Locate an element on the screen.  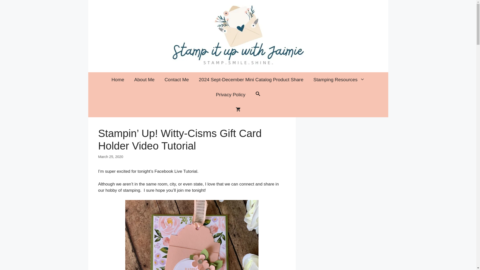
Home is located at coordinates (118, 79).